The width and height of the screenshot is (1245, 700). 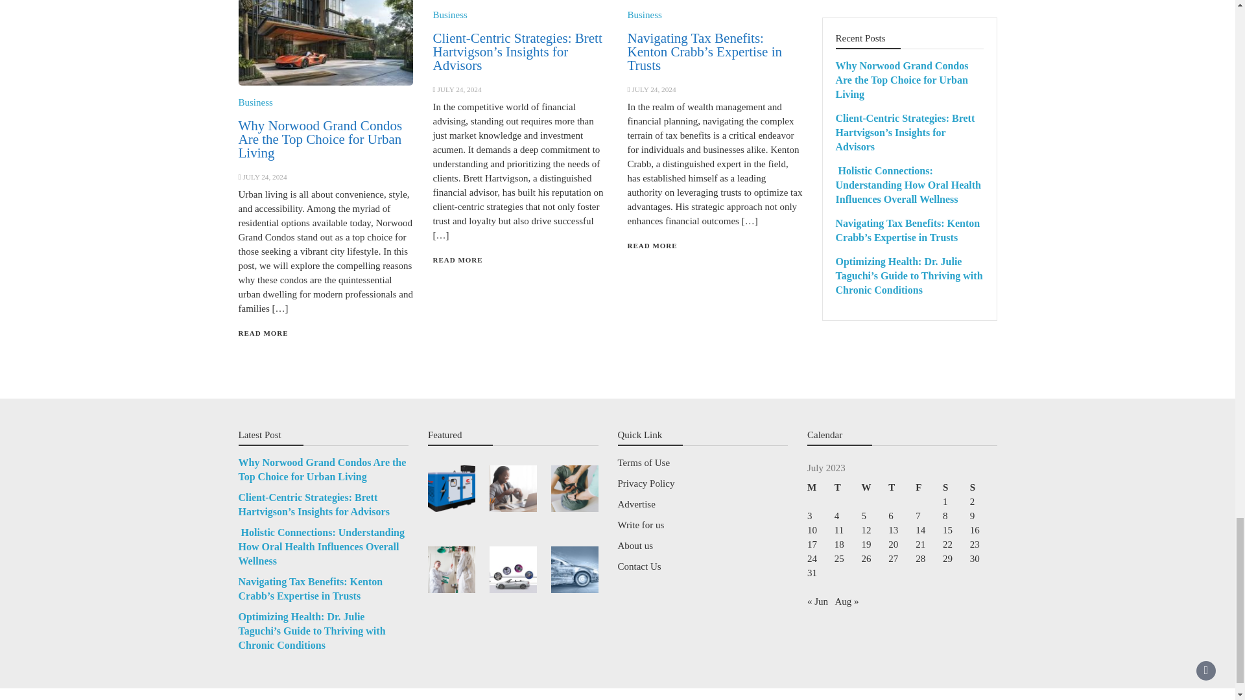 I want to click on JULY 24, 2024, so click(x=654, y=89).